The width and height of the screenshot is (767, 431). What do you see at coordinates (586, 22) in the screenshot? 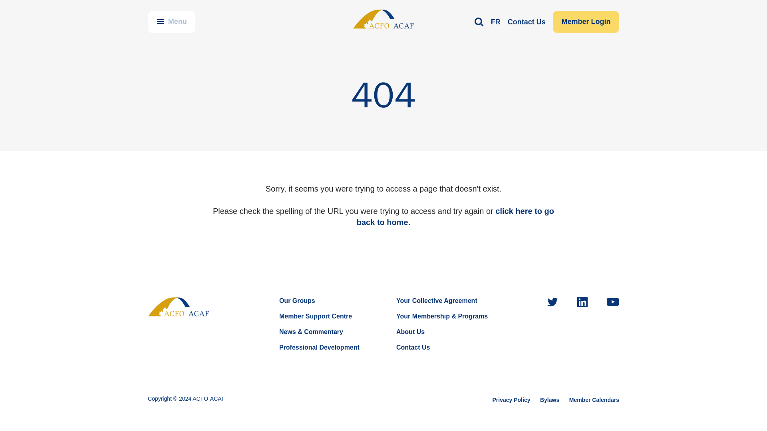
I see `Member Login` at bounding box center [586, 22].